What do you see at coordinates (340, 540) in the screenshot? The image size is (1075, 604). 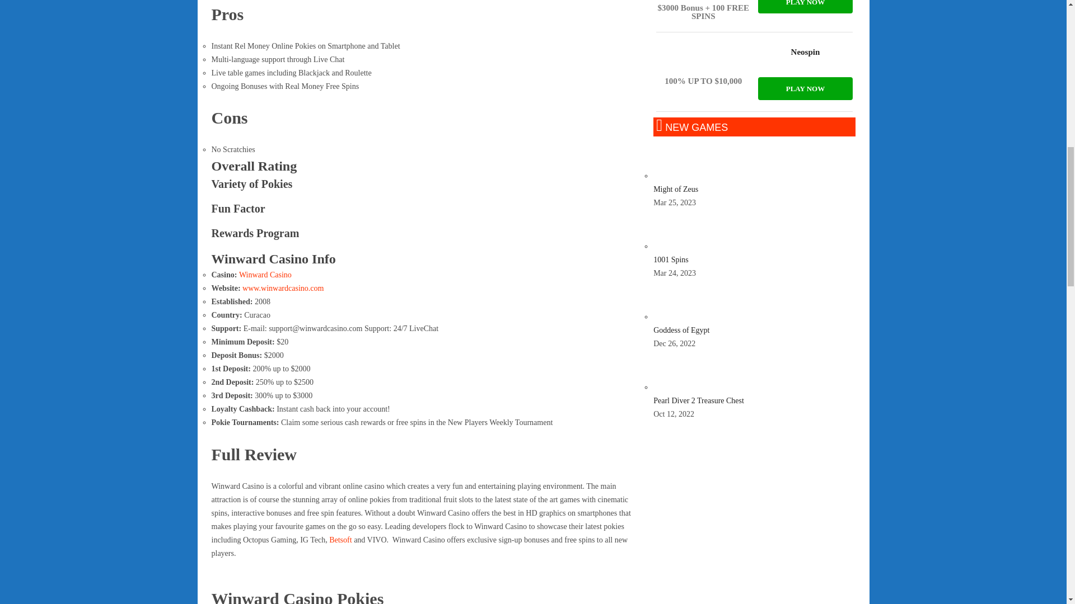 I see `Betsoft` at bounding box center [340, 540].